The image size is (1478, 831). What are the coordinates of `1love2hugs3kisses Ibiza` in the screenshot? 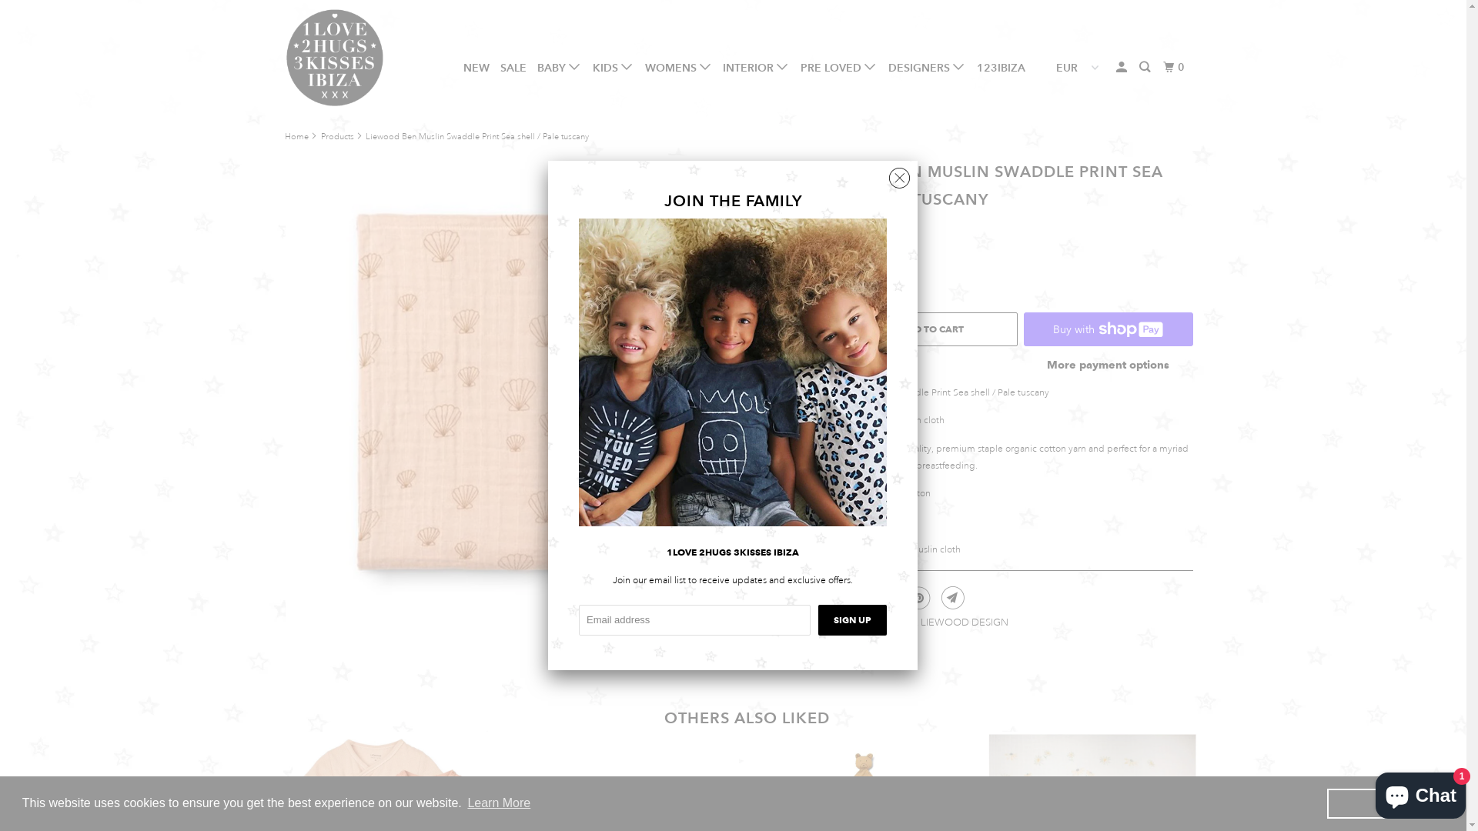 It's located at (363, 58).